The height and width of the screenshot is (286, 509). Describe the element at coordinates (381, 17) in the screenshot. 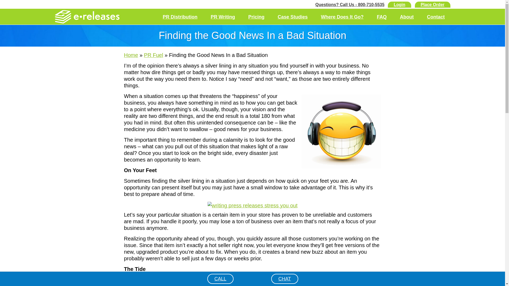

I see `FAQ` at that location.